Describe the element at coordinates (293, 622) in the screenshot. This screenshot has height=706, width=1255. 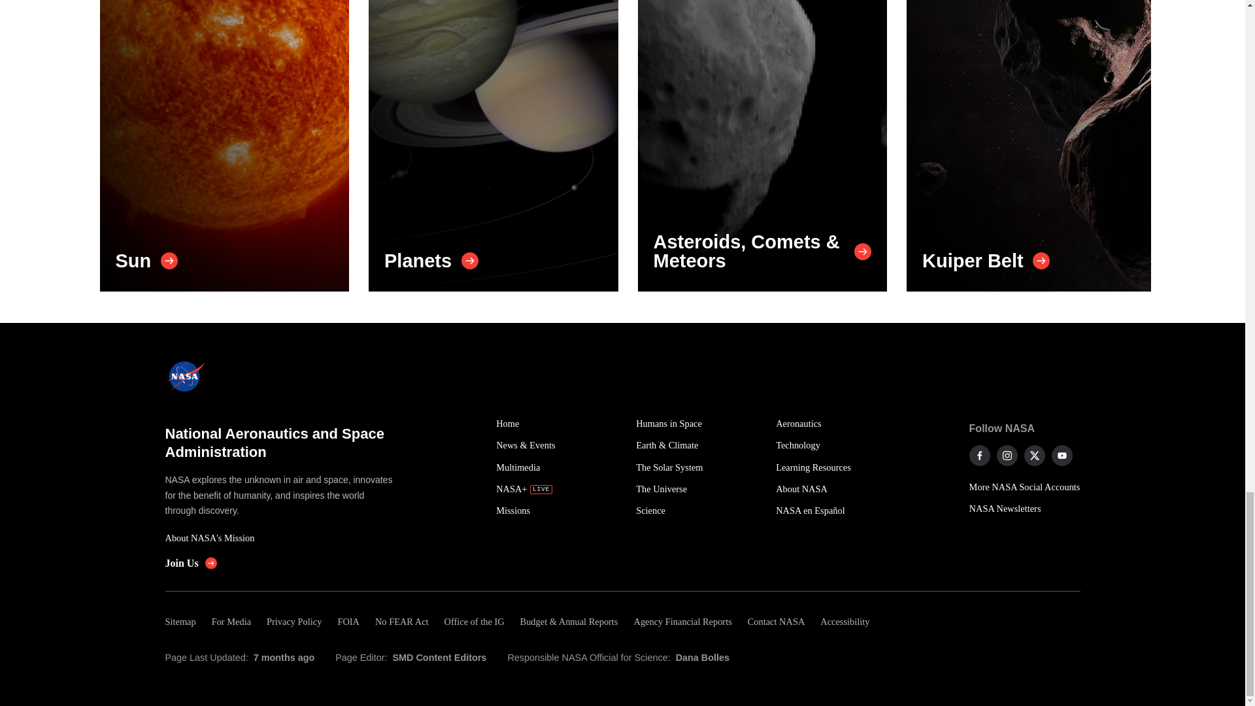
I see `Privacy Policy` at that location.